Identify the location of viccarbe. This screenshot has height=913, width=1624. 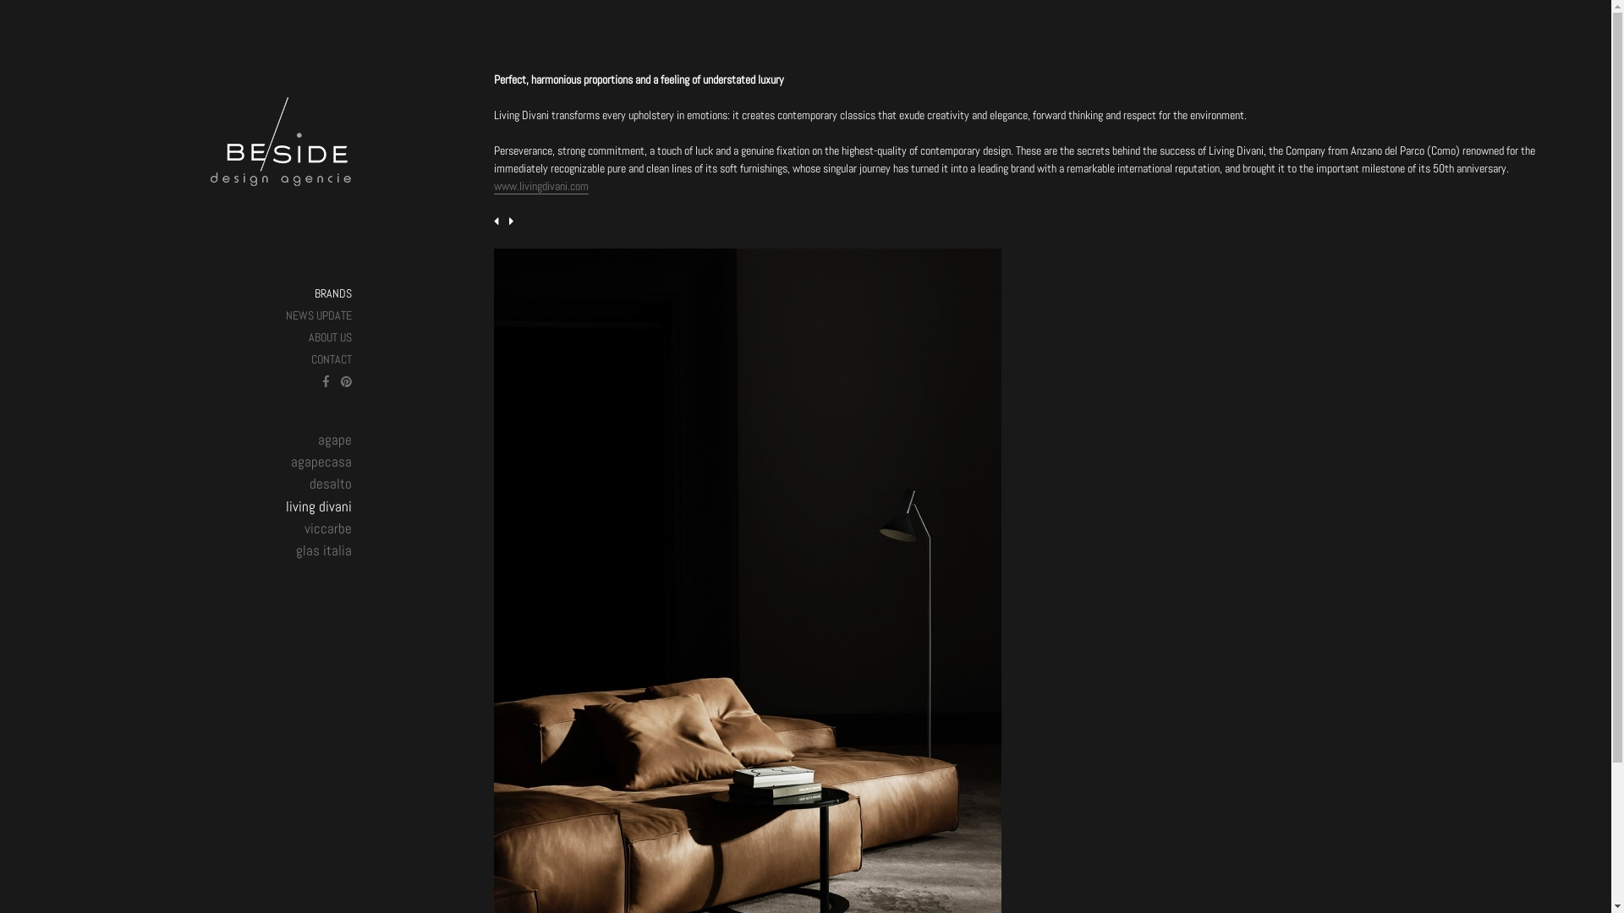
(328, 528).